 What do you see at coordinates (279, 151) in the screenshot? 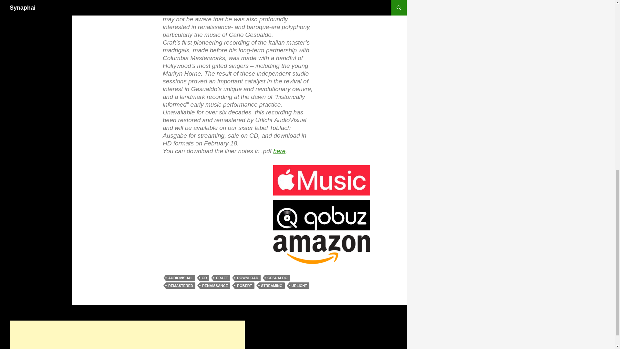
I see `here` at bounding box center [279, 151].